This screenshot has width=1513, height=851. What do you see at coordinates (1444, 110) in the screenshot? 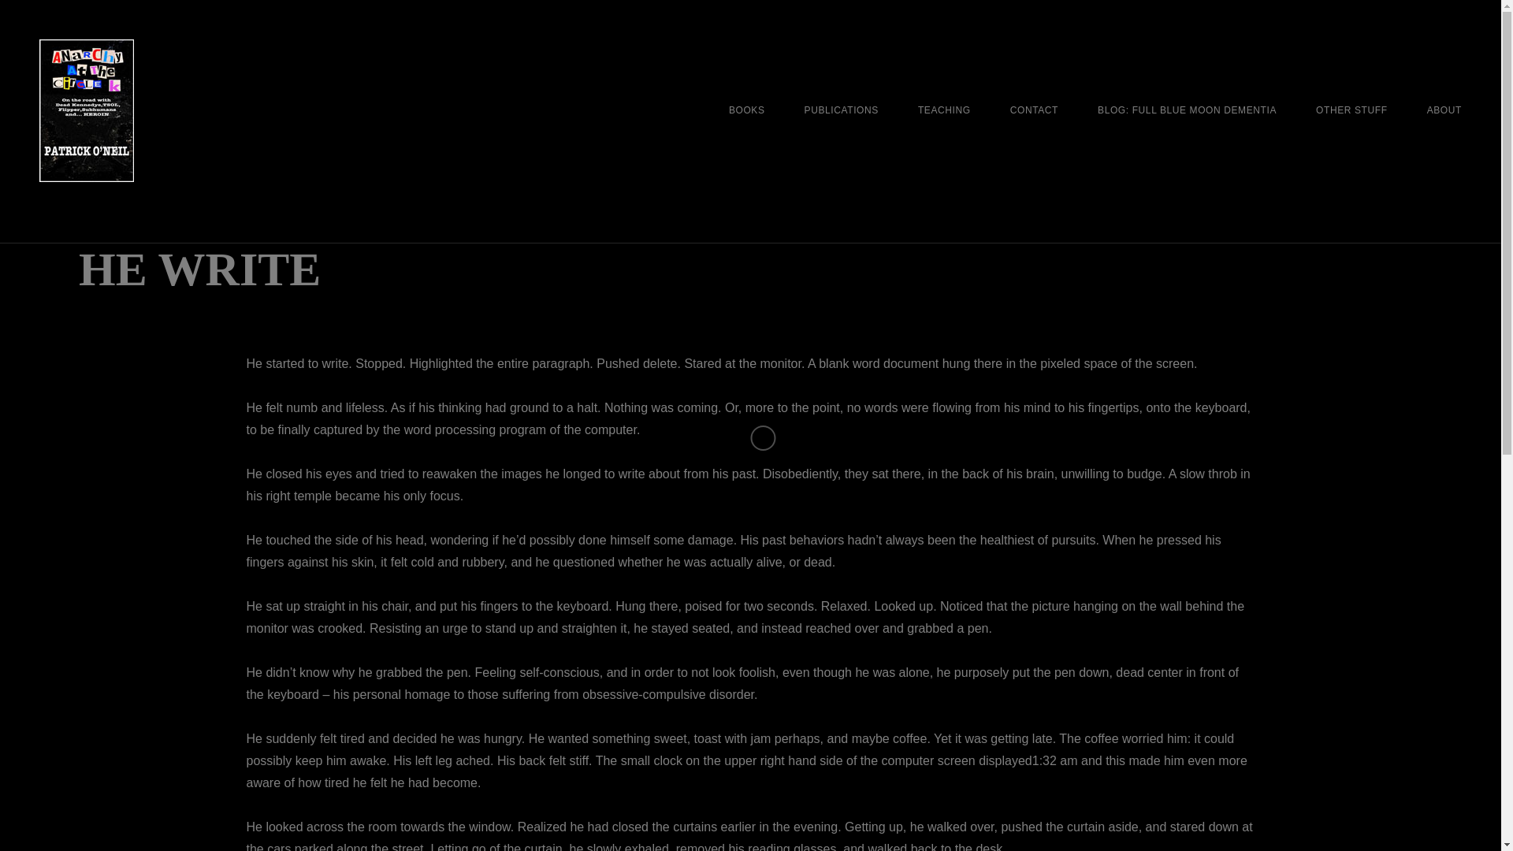
I see `ABOUT` at bounding box center [1444, 110].